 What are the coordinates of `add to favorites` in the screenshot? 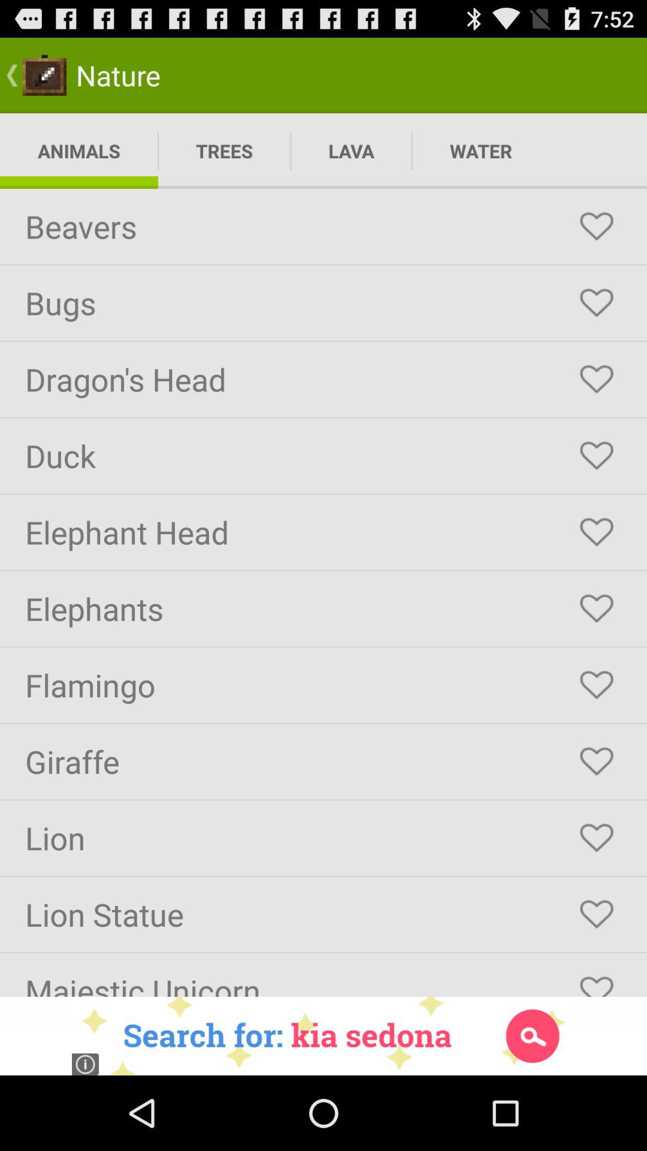 It's located at (597, 685).